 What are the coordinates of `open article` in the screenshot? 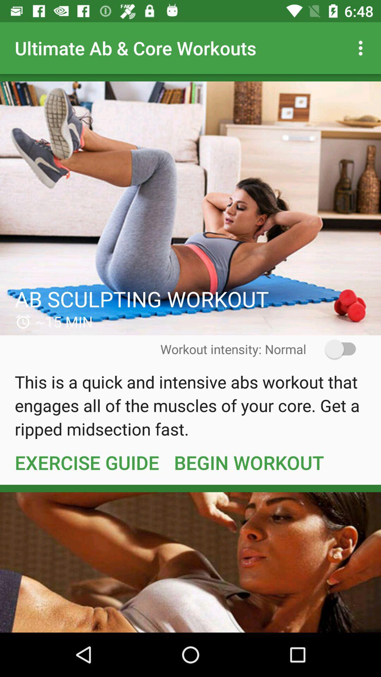 It's located at (190, 208).